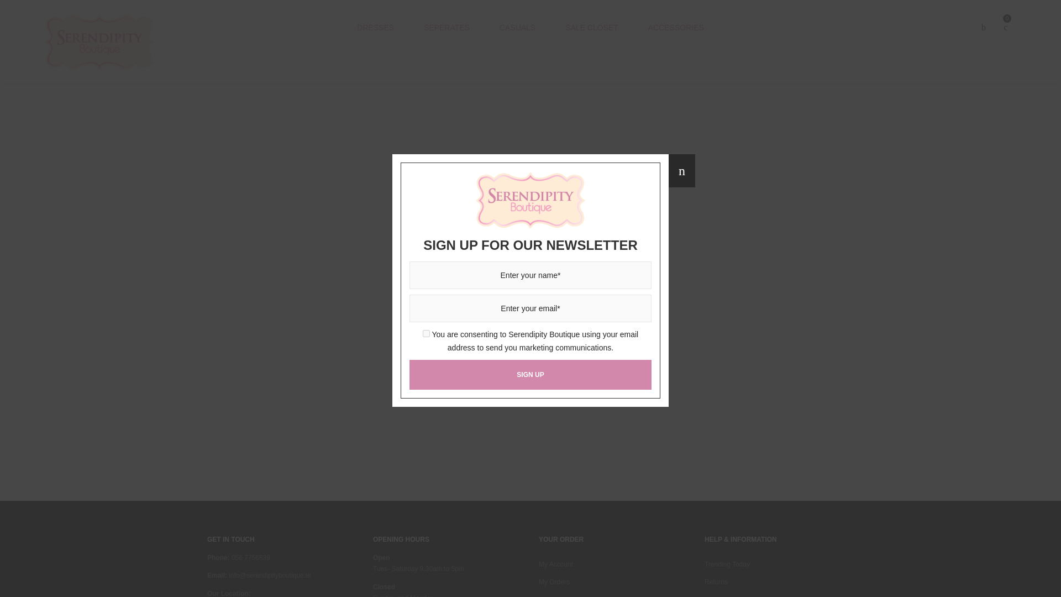 This screenshot has height=597, width=1061. What do you see at coordinates (727, 564) in the screenshot?
I see `Trending Today` at bounding box center [727, 564].